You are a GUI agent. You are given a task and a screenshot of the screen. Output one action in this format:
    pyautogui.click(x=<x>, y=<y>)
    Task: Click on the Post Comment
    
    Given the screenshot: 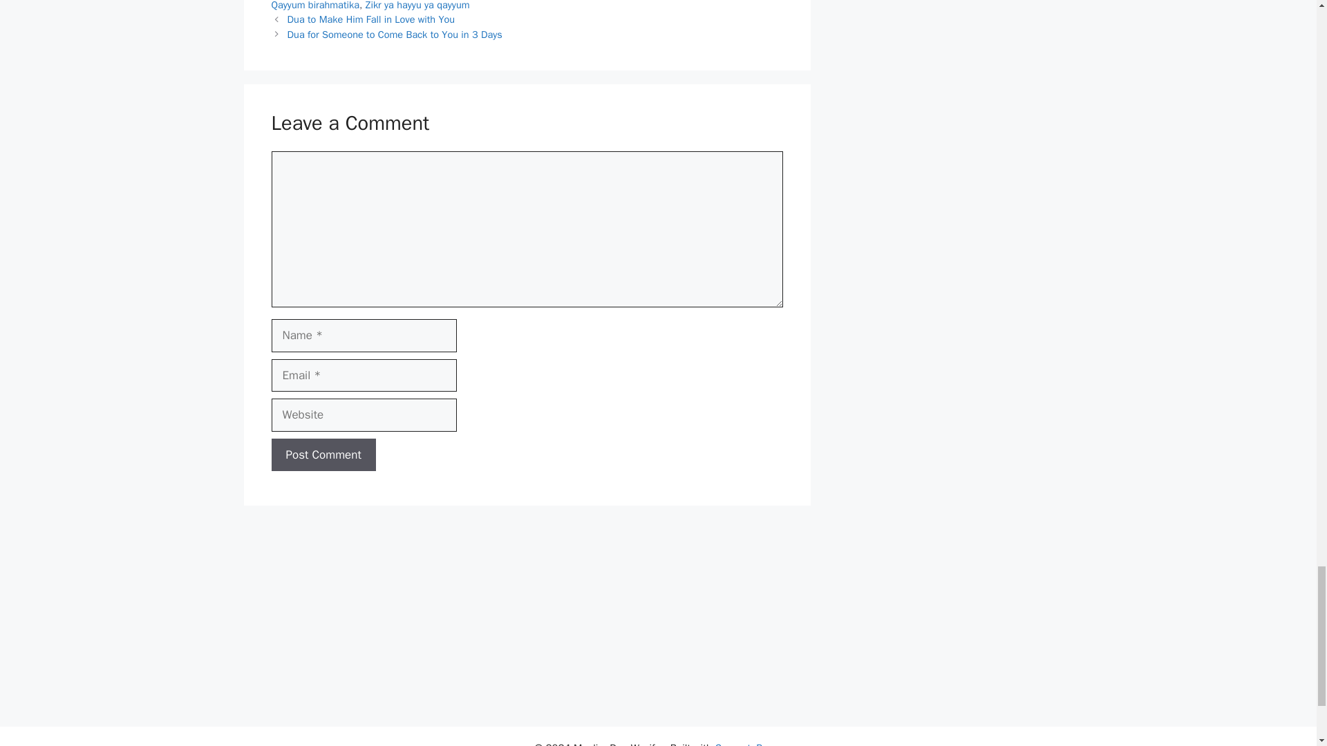 What is the action you would take?
    pyautogui.click(x=323, y=455)
    